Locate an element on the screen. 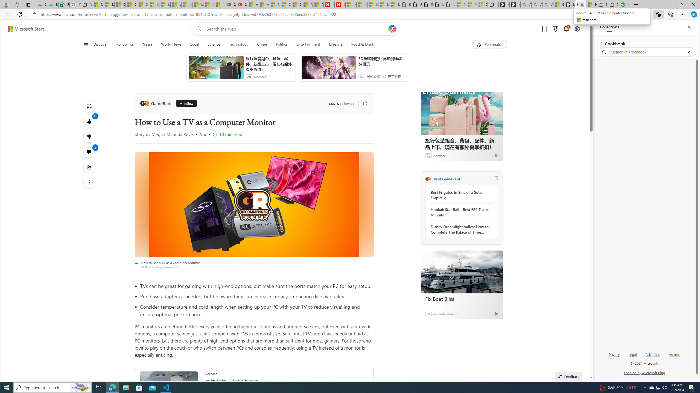  World News is located at coordinates (171, 44).